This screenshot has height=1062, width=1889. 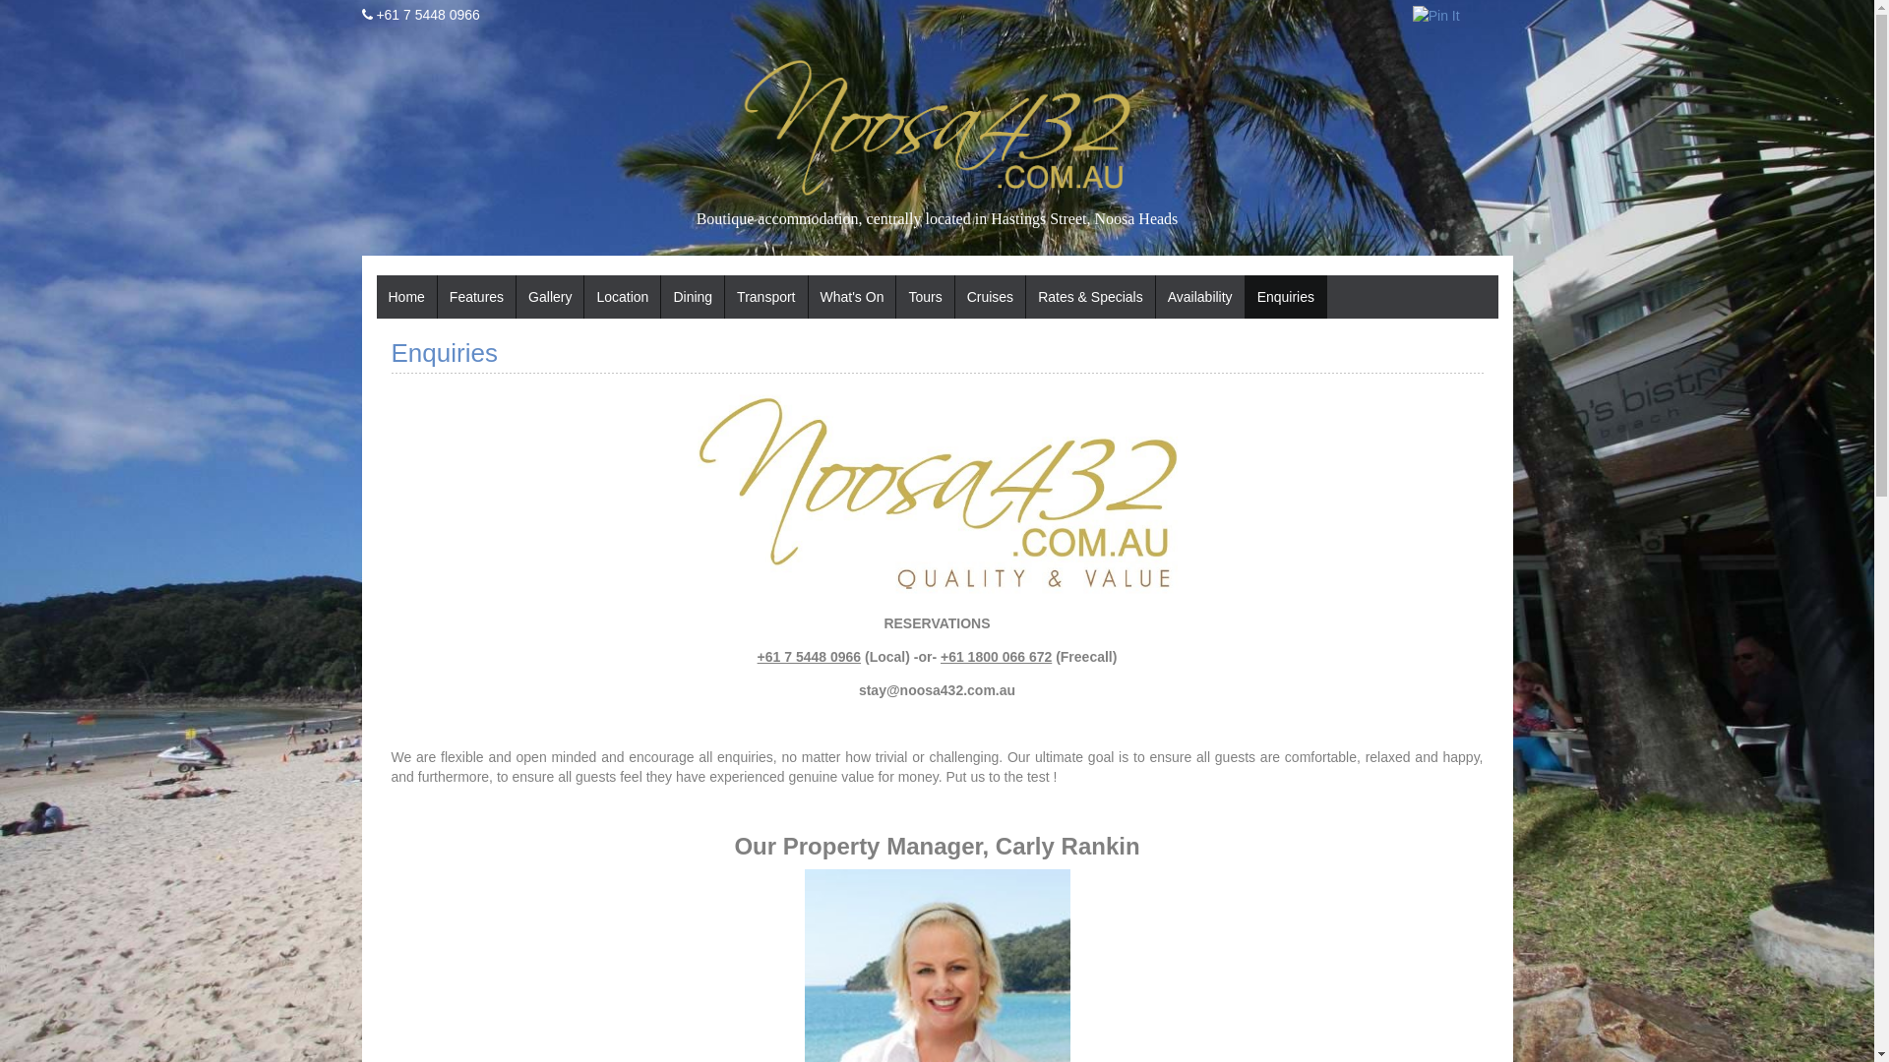 What do you see at coordinates (622, 297) in the screenshot?
I see `Location` at bounding box center [622, 297].